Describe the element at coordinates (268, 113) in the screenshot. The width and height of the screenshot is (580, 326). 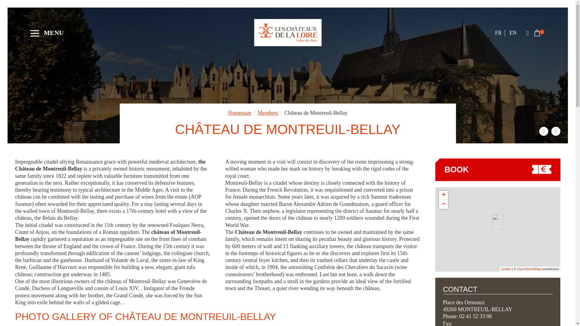
I see `Members` at that location.